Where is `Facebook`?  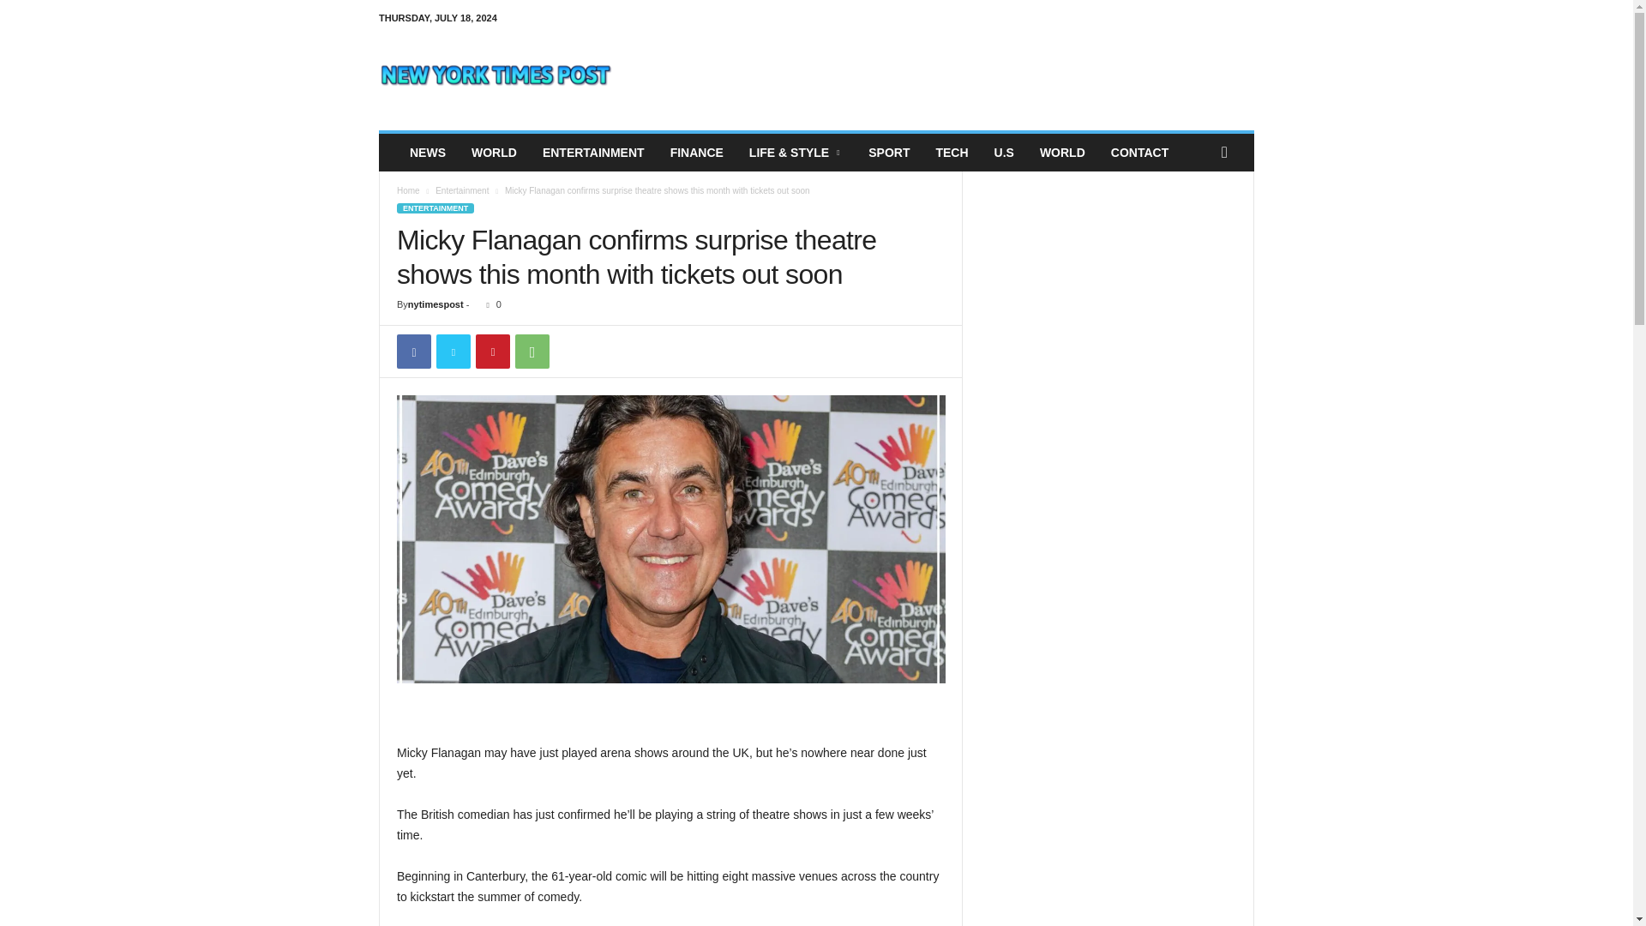 Facebook is located at coordinates (413, 351).